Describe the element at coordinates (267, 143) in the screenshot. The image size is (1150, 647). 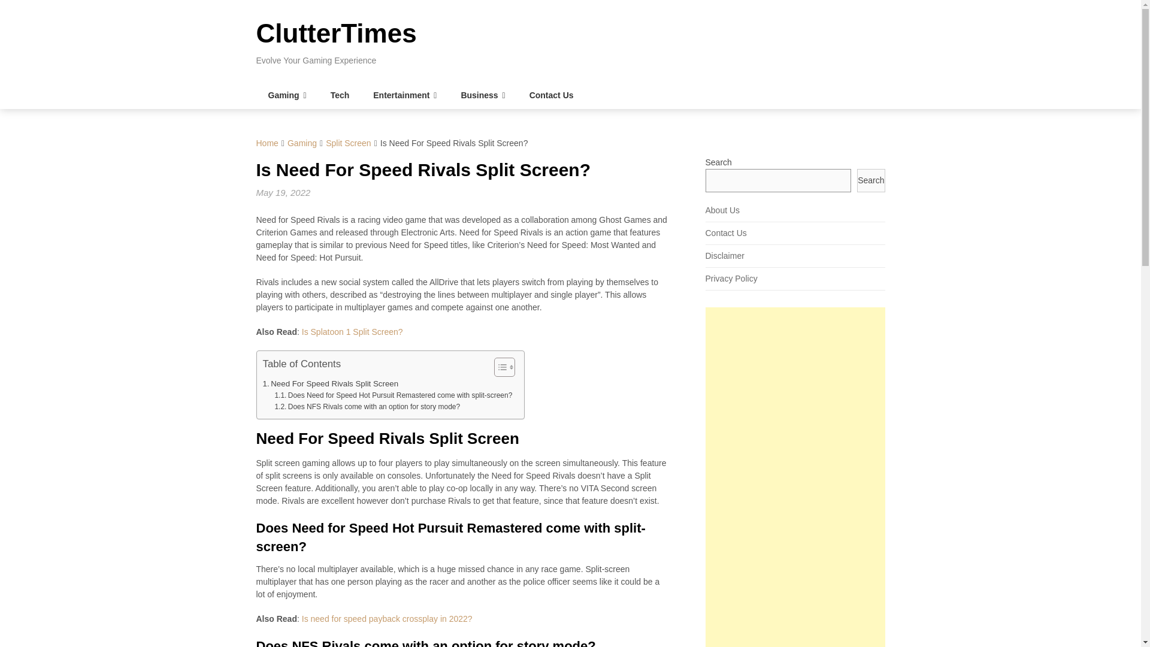
I see `Home` at that location.